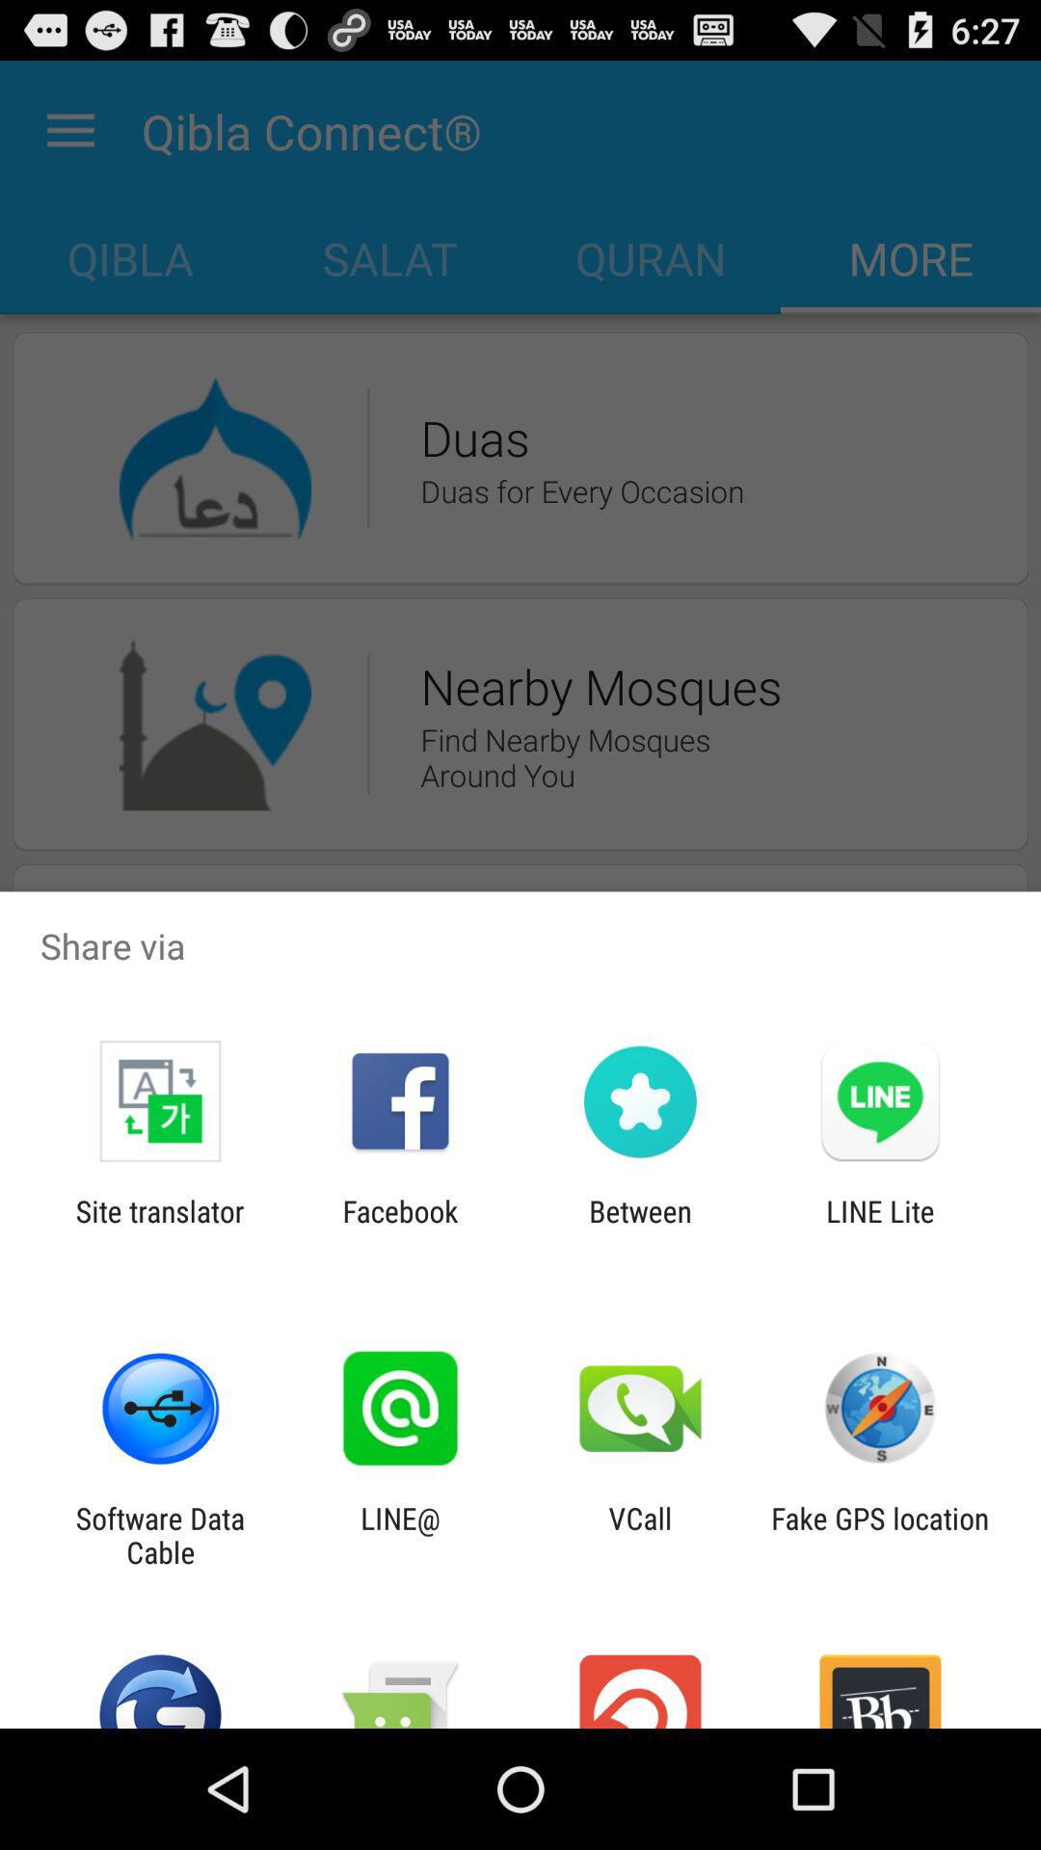 The width and height of the screenshot is (1041, 1850). I want to click on open the icon to the right of between, so click(880, 1228).